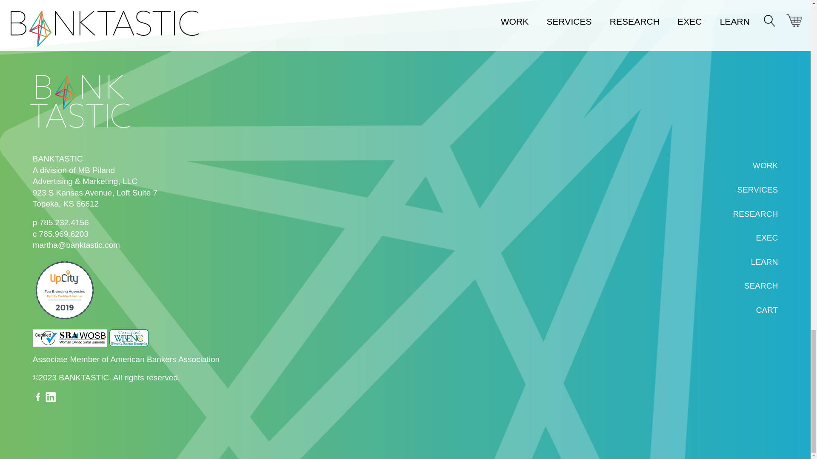 The height and width of the screenshot is (459, 817). Describe the element at coordinates (765, 165) in the screenshot. I see `WORK` at that location.